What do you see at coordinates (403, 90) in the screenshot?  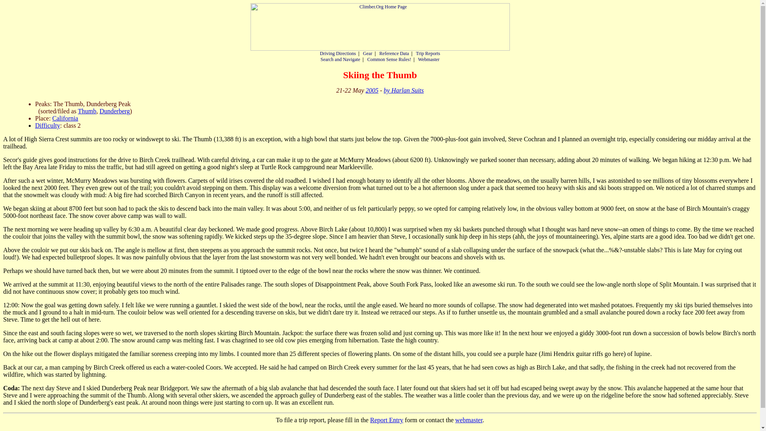 I see `by Harlan Suits` at bounding box center [403, 90].